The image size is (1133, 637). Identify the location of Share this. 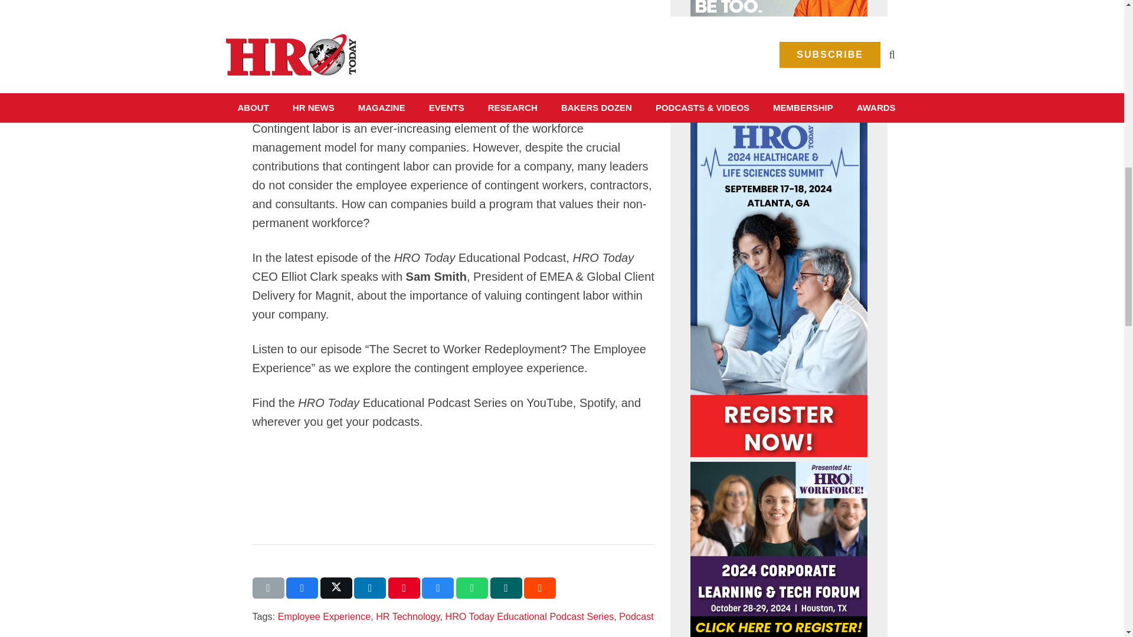
(438, 587).